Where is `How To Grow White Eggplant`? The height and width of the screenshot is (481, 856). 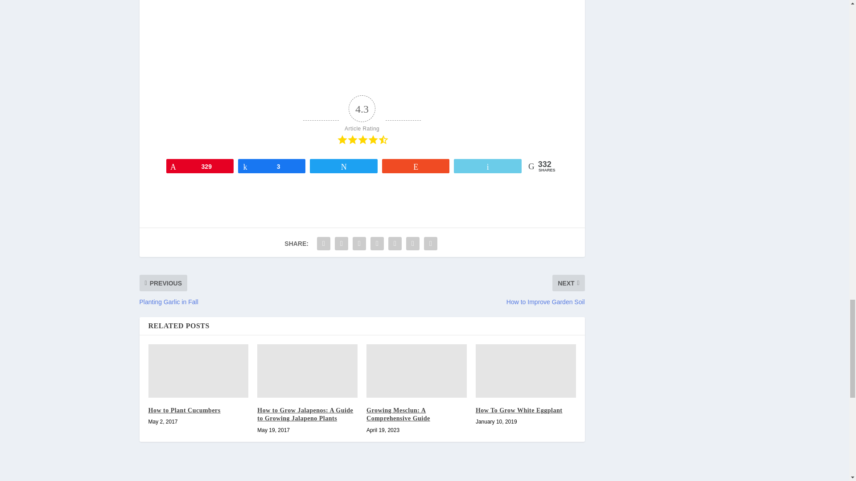 How To Grow White Eggplant is located at coordinates (526, 371).